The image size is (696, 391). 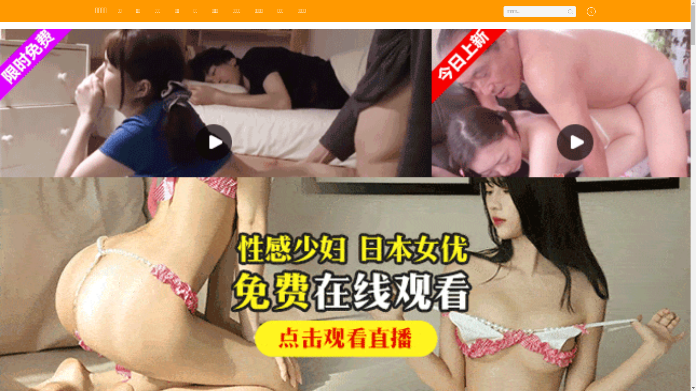 I want to click on HD, so click(x=314, y=208).